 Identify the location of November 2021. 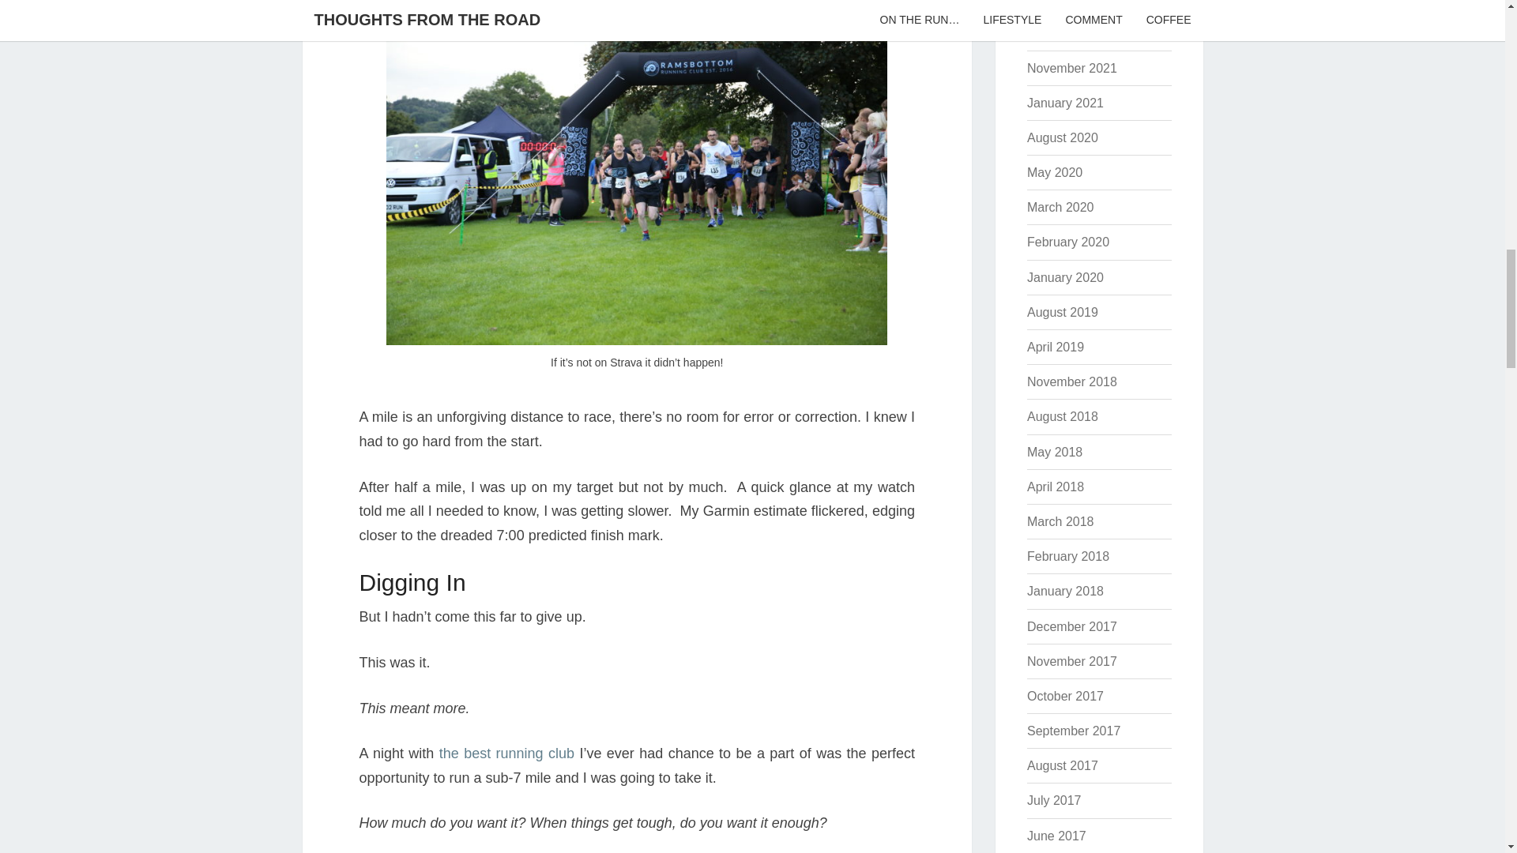
(1071, 68).